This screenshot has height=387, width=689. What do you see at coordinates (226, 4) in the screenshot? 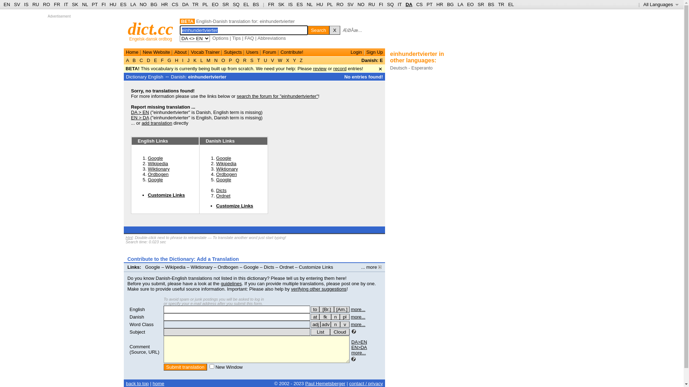
I see `SR` at bounding box center [226, 4].